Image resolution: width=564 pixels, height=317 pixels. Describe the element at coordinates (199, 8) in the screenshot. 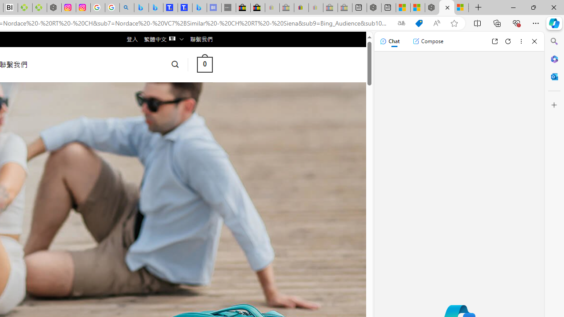

I see `Microsoft Bing Travel - Shangri-La Hotel Bangkok` at that location.